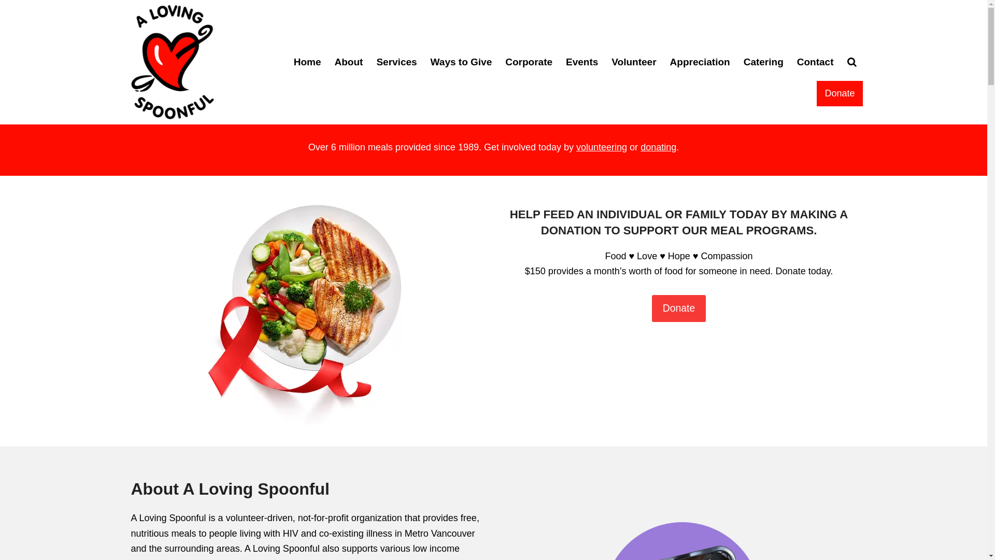 Image resolution: width=995 pixels, height=560 pixels. I want to click on About, so click(349, 62).